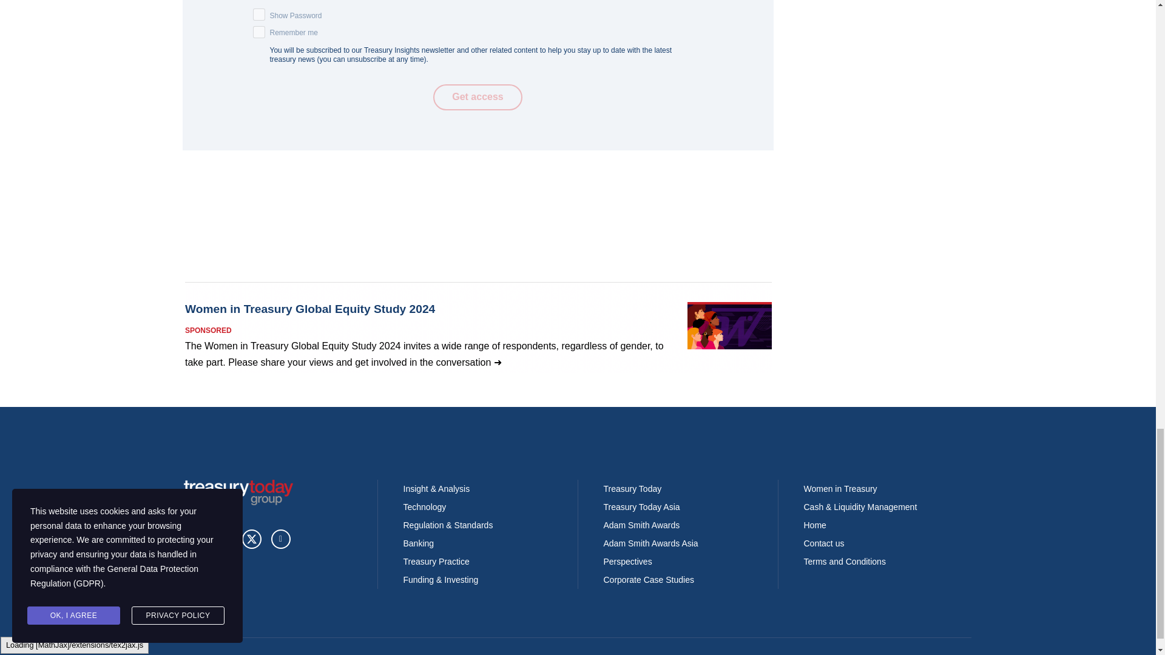  I want to click on 3rd party ad content, so click(478, 327).